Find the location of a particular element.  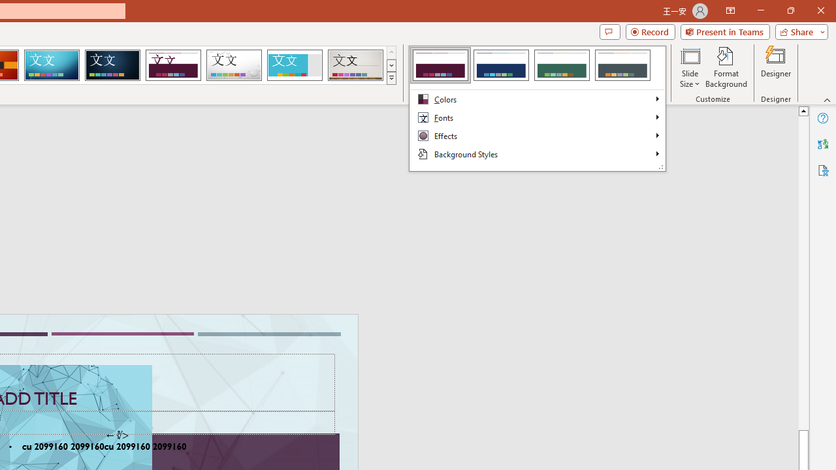

Translator is located at coordinates (823, 144).